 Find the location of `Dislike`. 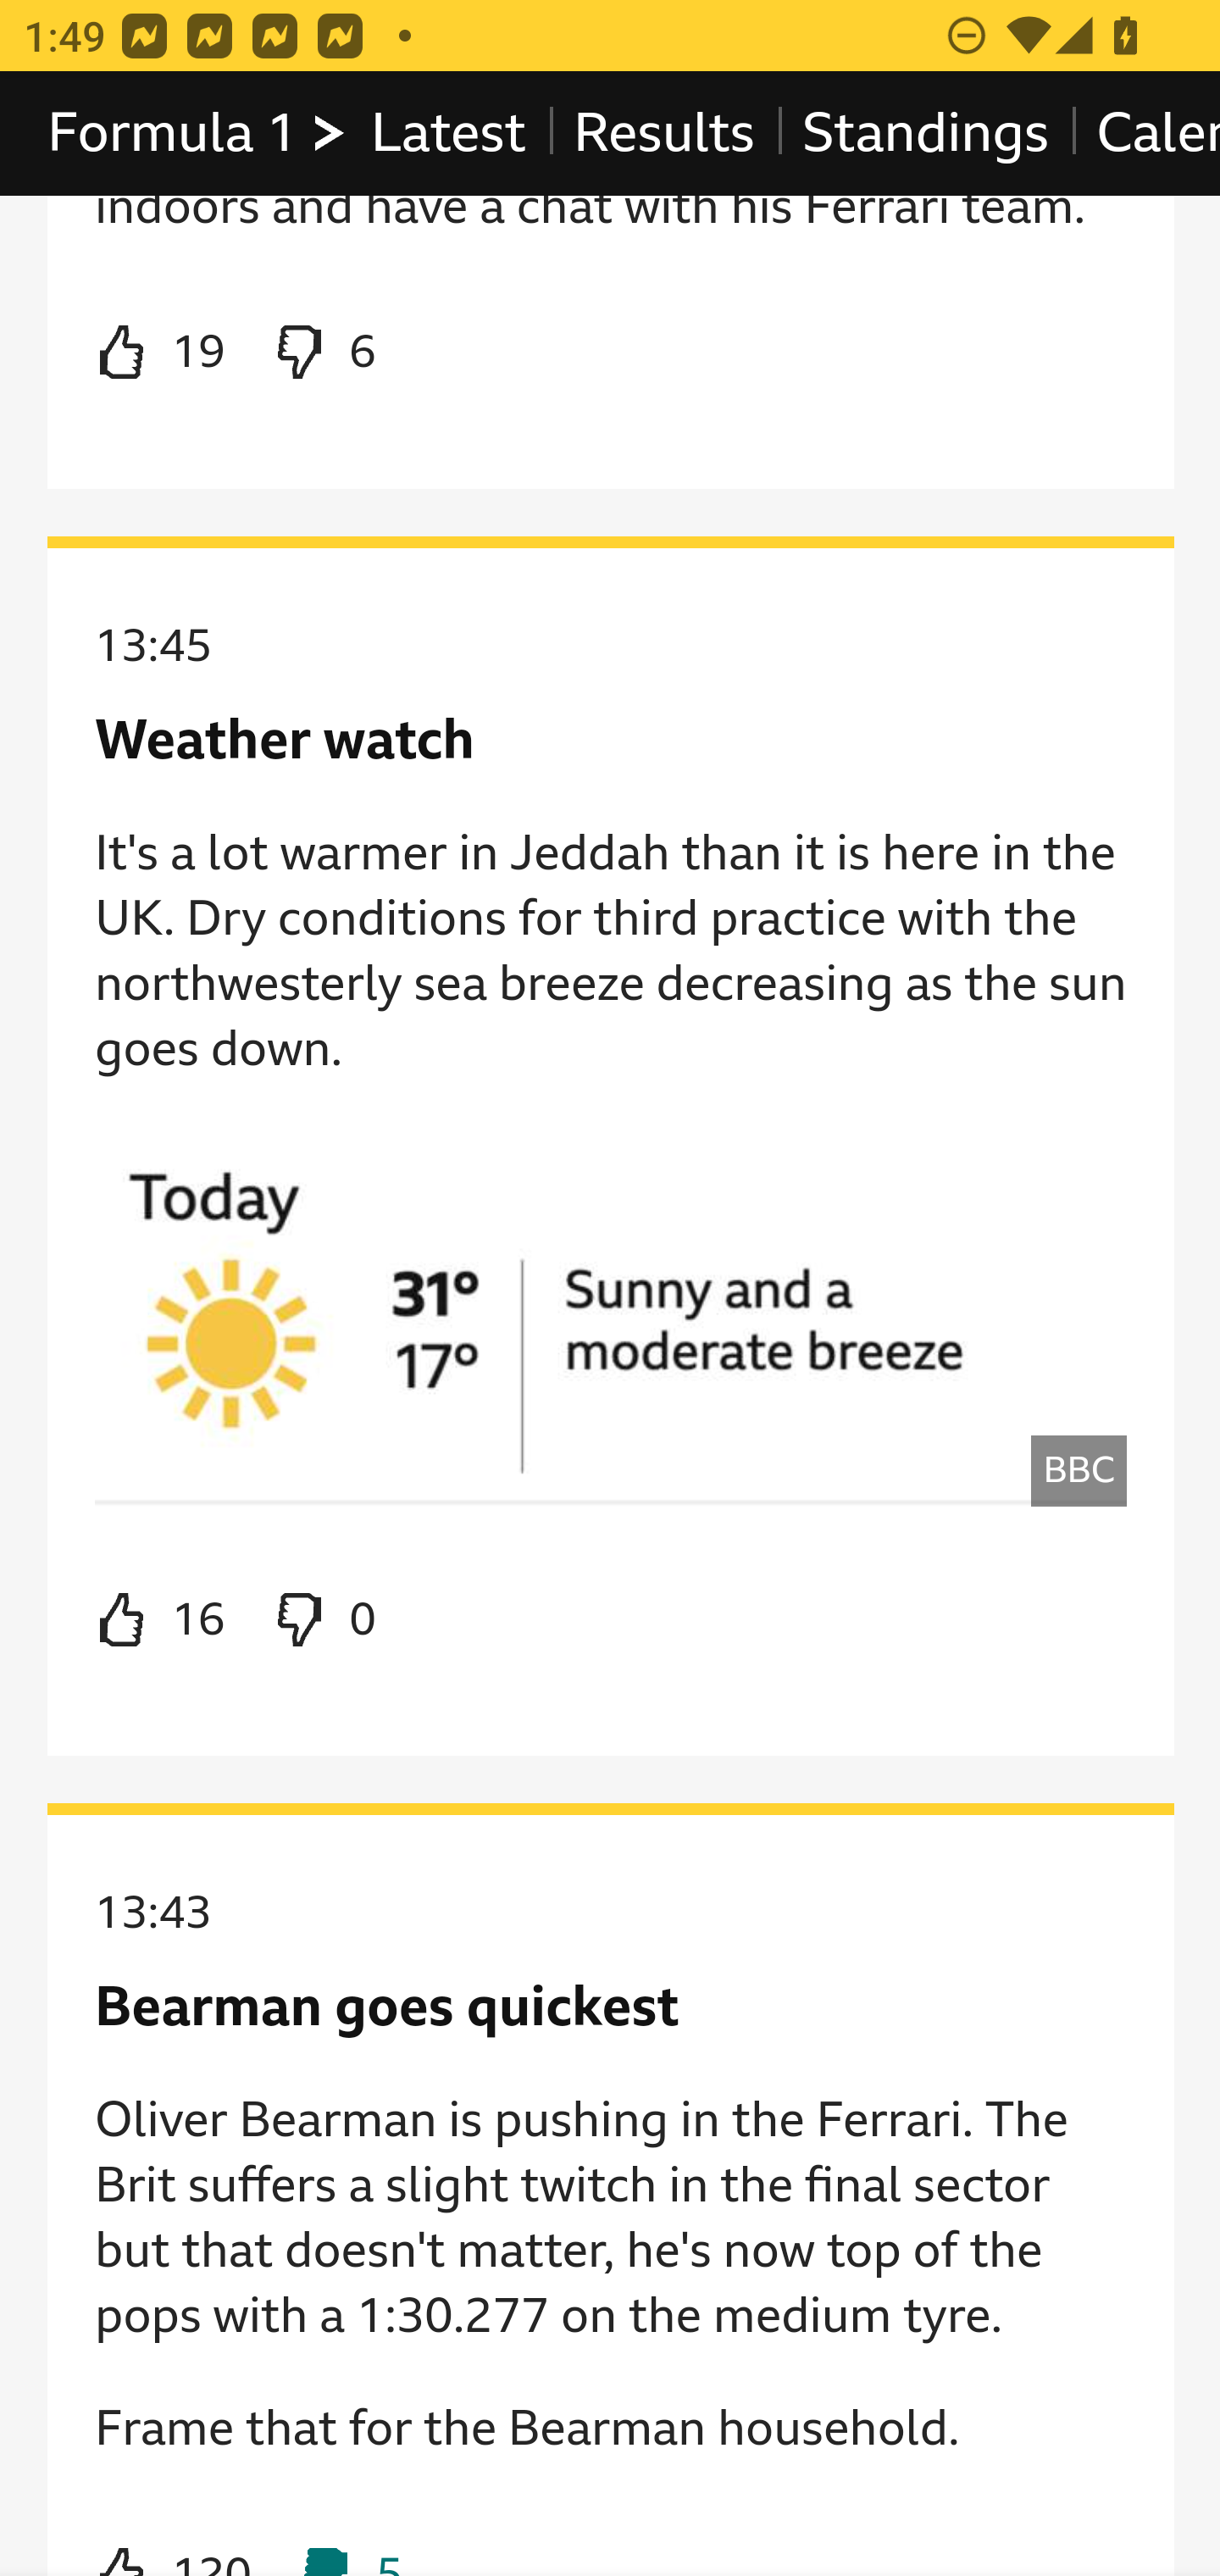

Dislike is located at coordinates (322, 353).